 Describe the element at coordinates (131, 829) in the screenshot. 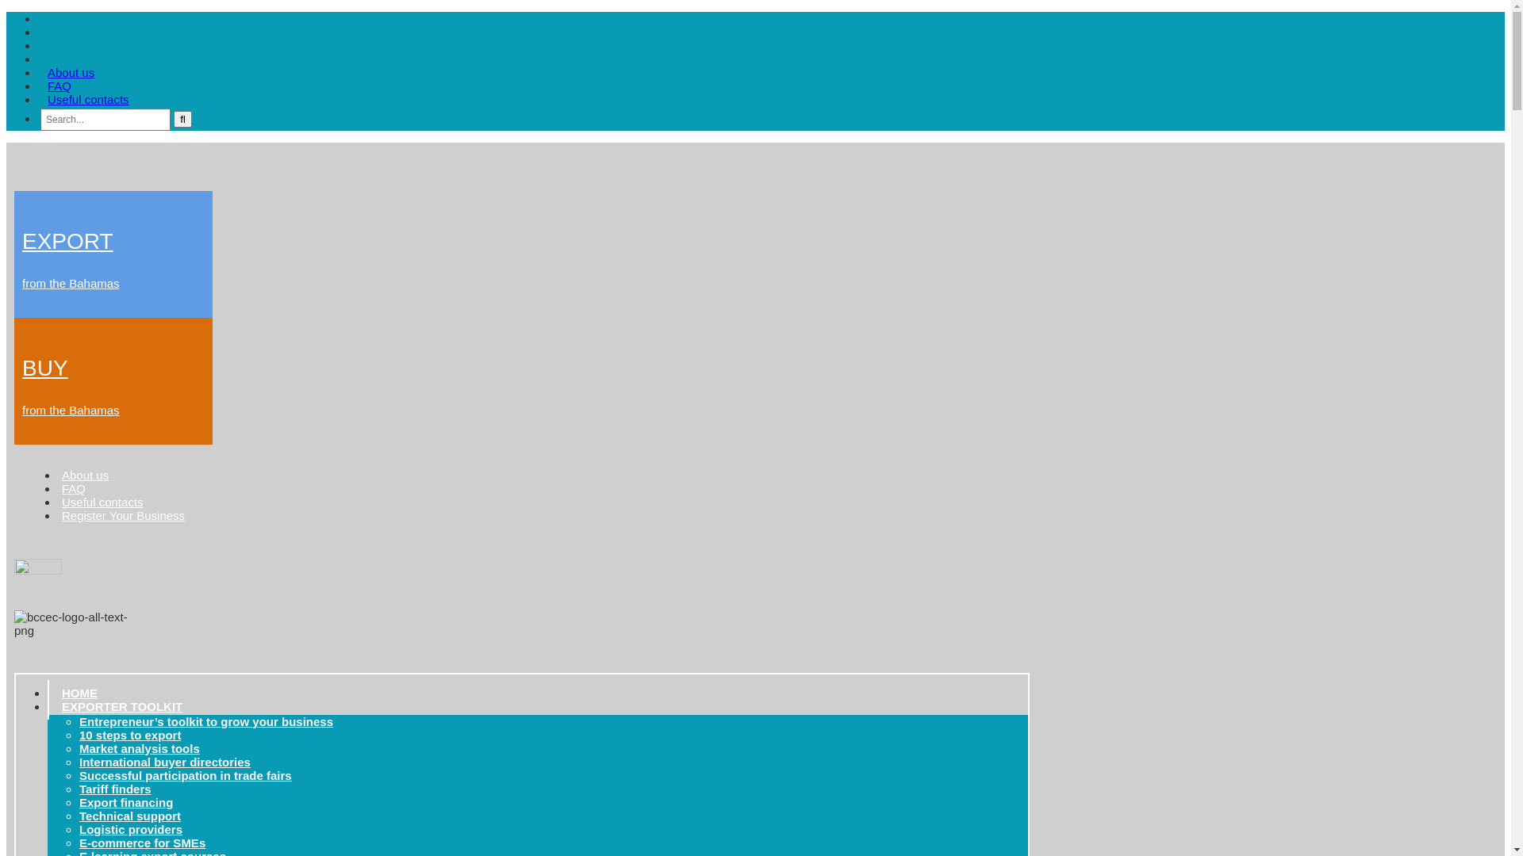

I see `Logistic providers` at that location.